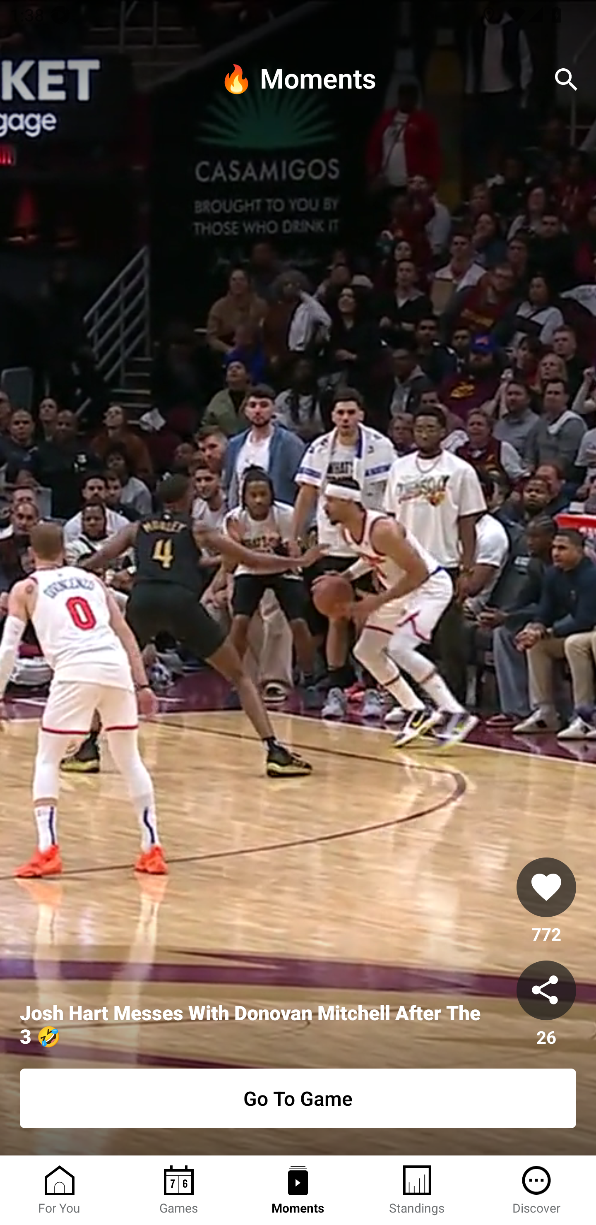 The image size is (596, 1225). Describe the element at coordinates (417, 1190) in the screenshot. I see `Standings` at that location.